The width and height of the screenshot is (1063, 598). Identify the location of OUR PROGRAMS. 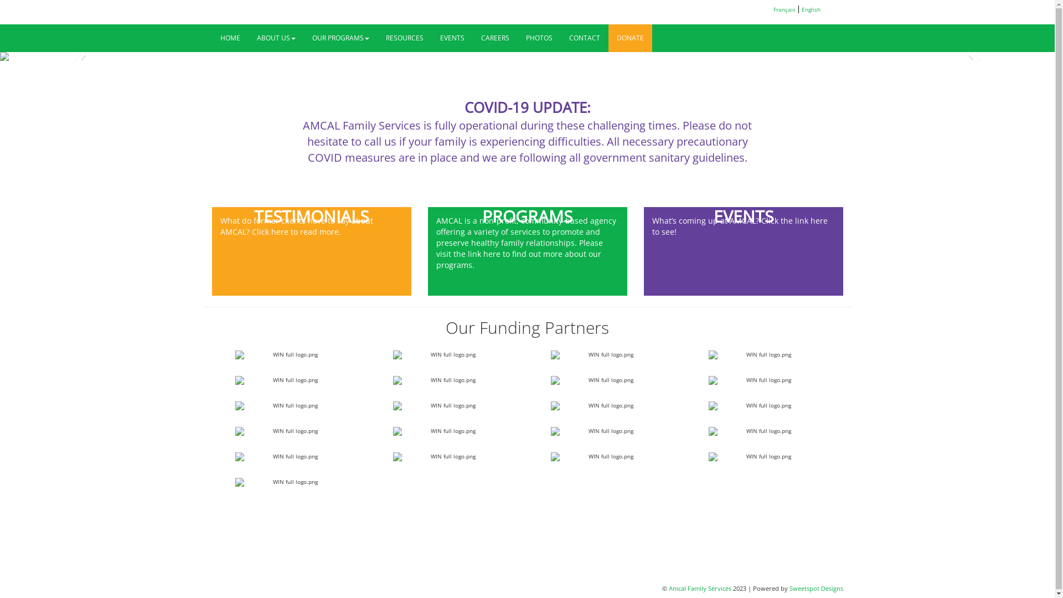
(340, 38).